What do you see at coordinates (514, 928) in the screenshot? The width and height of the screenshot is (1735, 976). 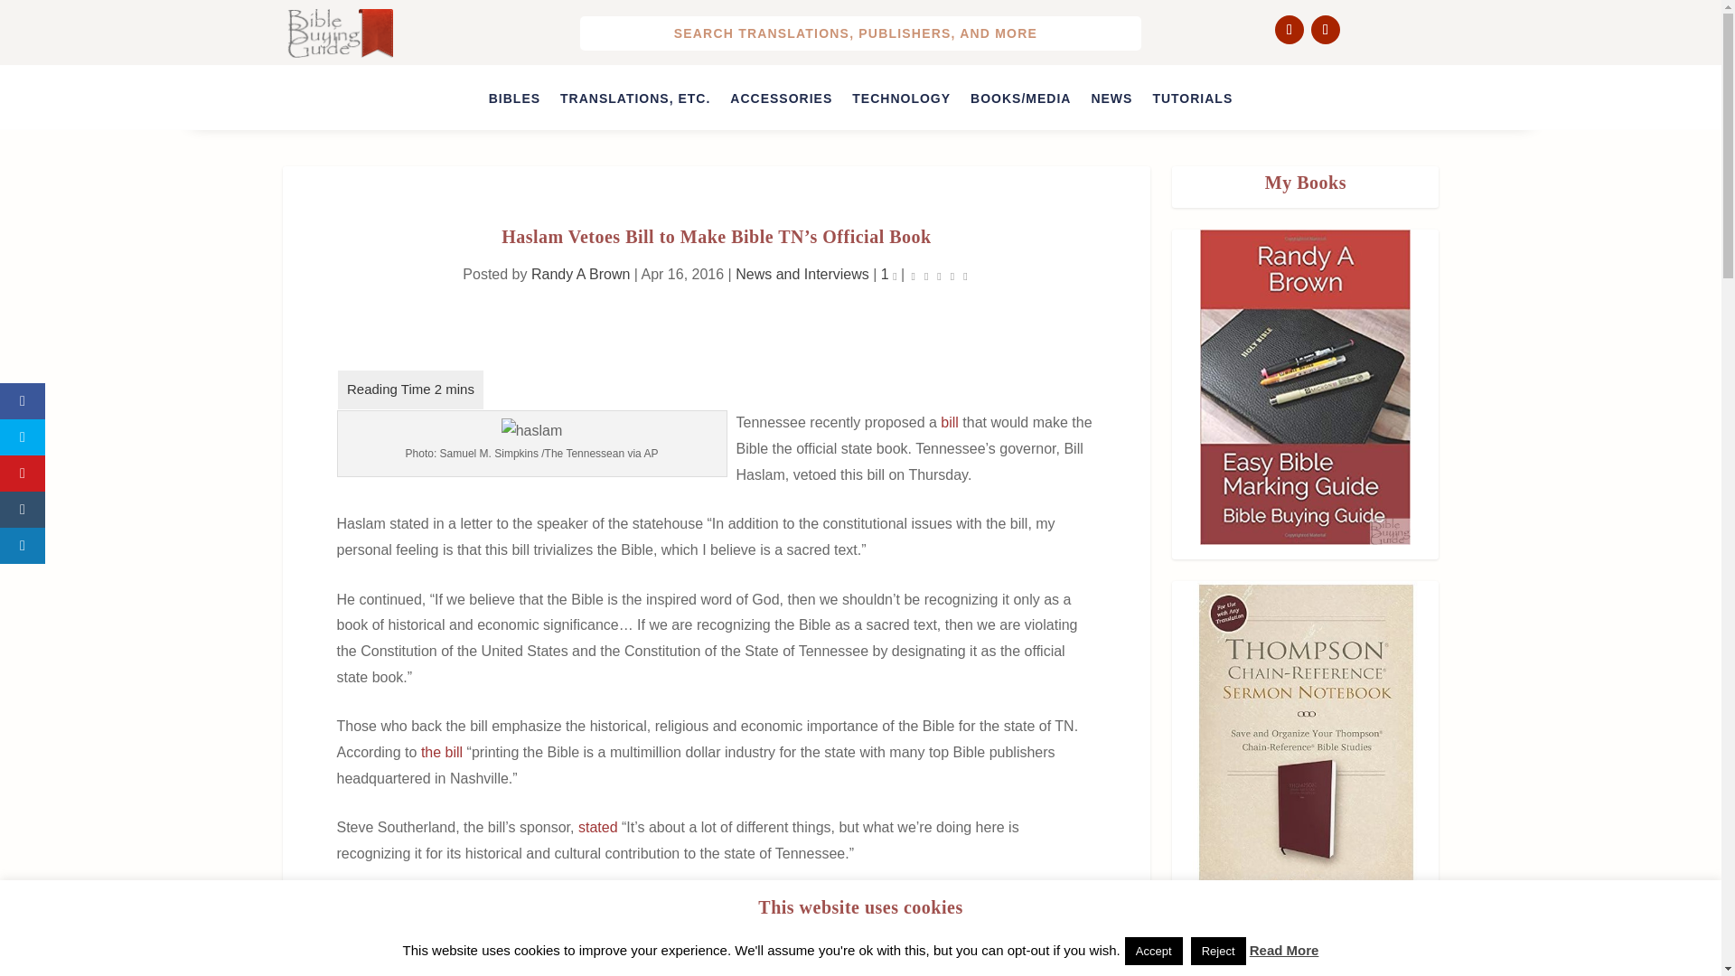 I see `stated` at bounding box center [514, 928].